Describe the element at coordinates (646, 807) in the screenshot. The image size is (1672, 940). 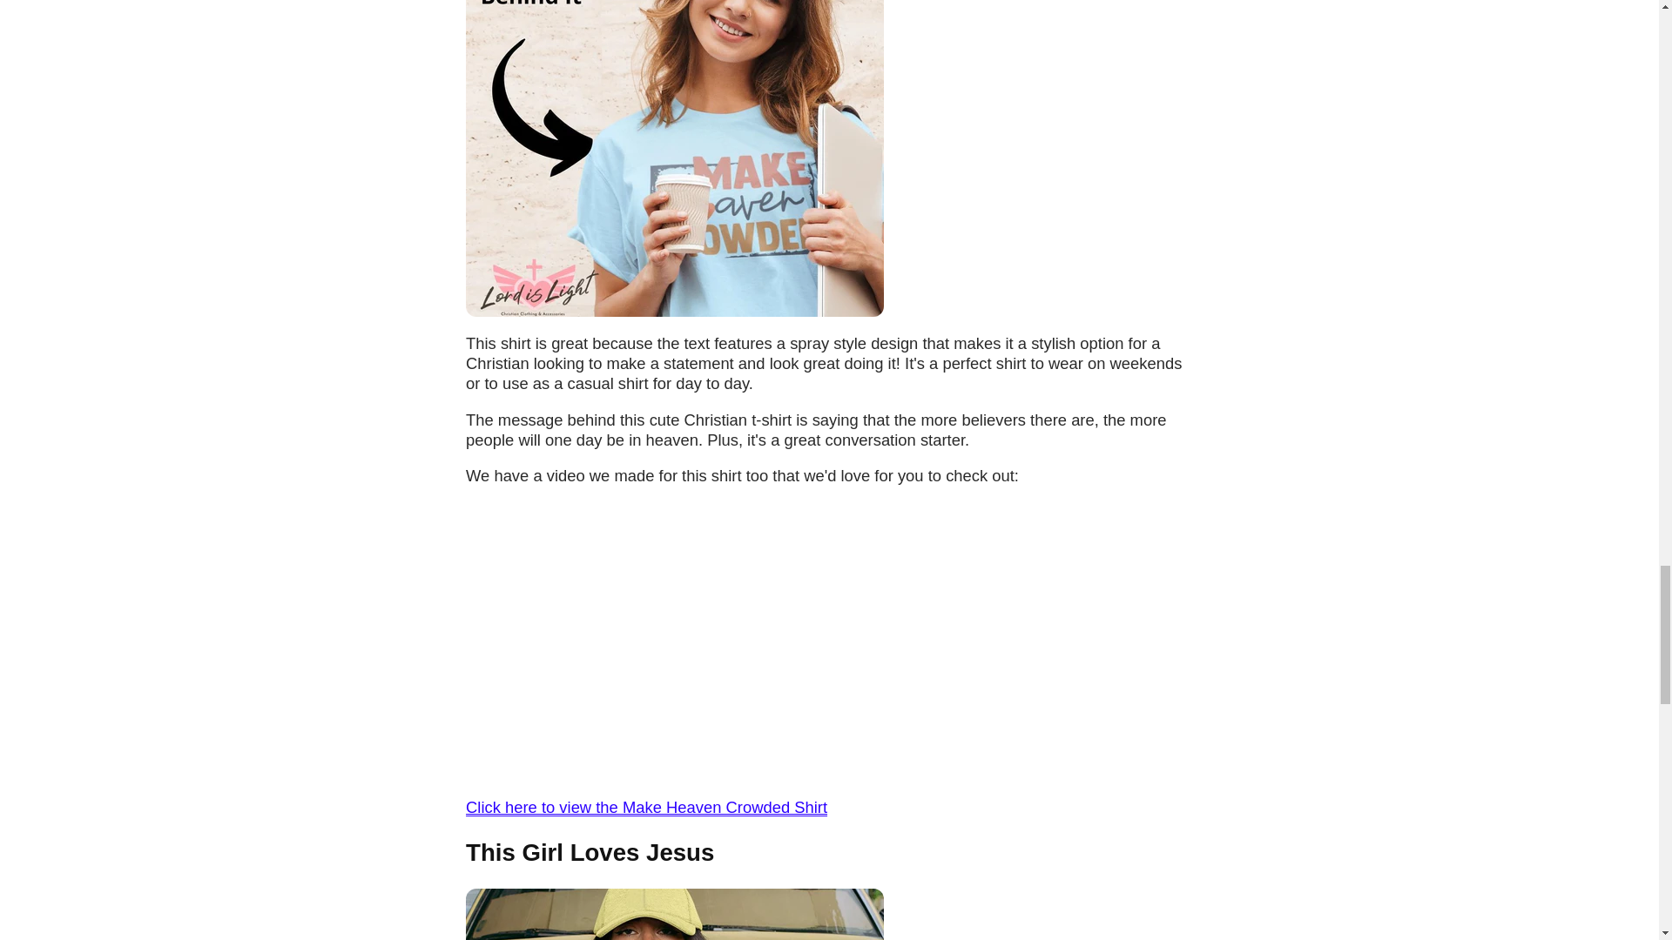
I see `Click here to view the Make Heaven Crowded Shirt` at that location.